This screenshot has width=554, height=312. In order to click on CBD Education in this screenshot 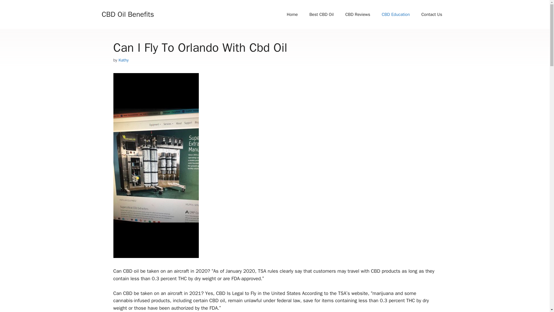, I will do `click(396, 14)`.